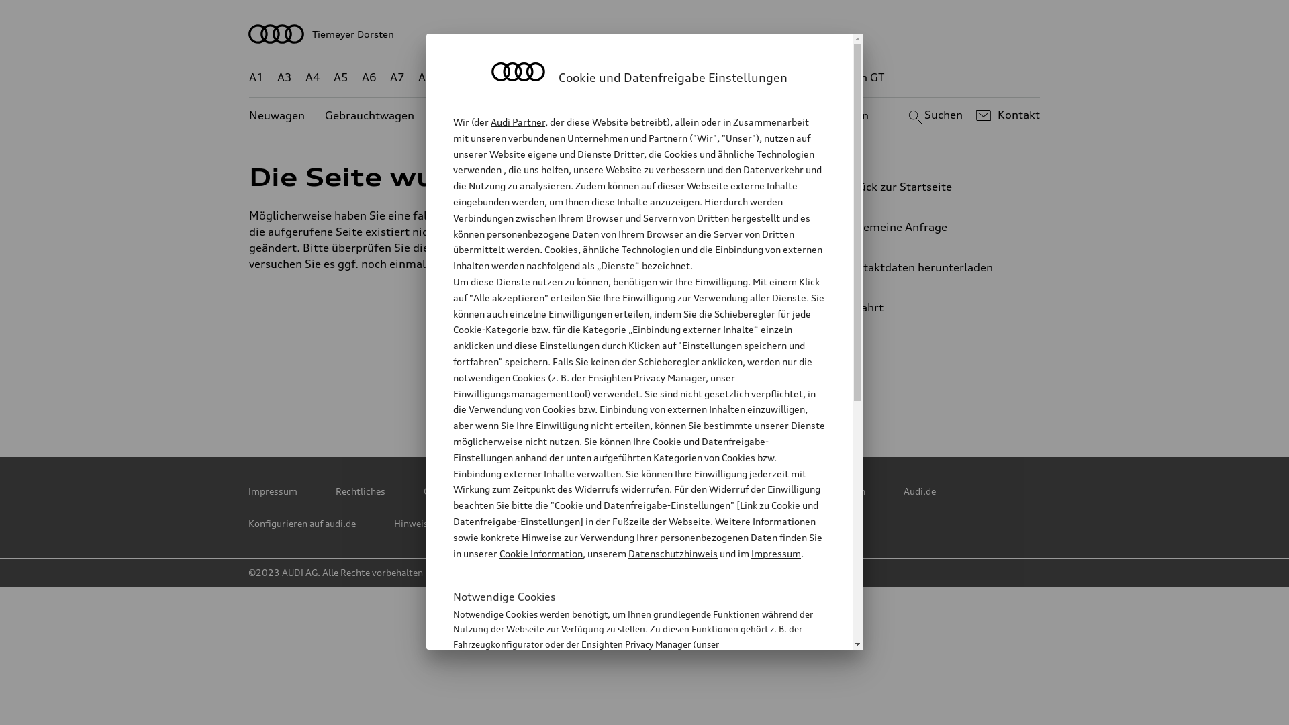 The height and width of the screenshot is (725, 1289). I want to click on Hinweisgebersystem, so click(439, 524).